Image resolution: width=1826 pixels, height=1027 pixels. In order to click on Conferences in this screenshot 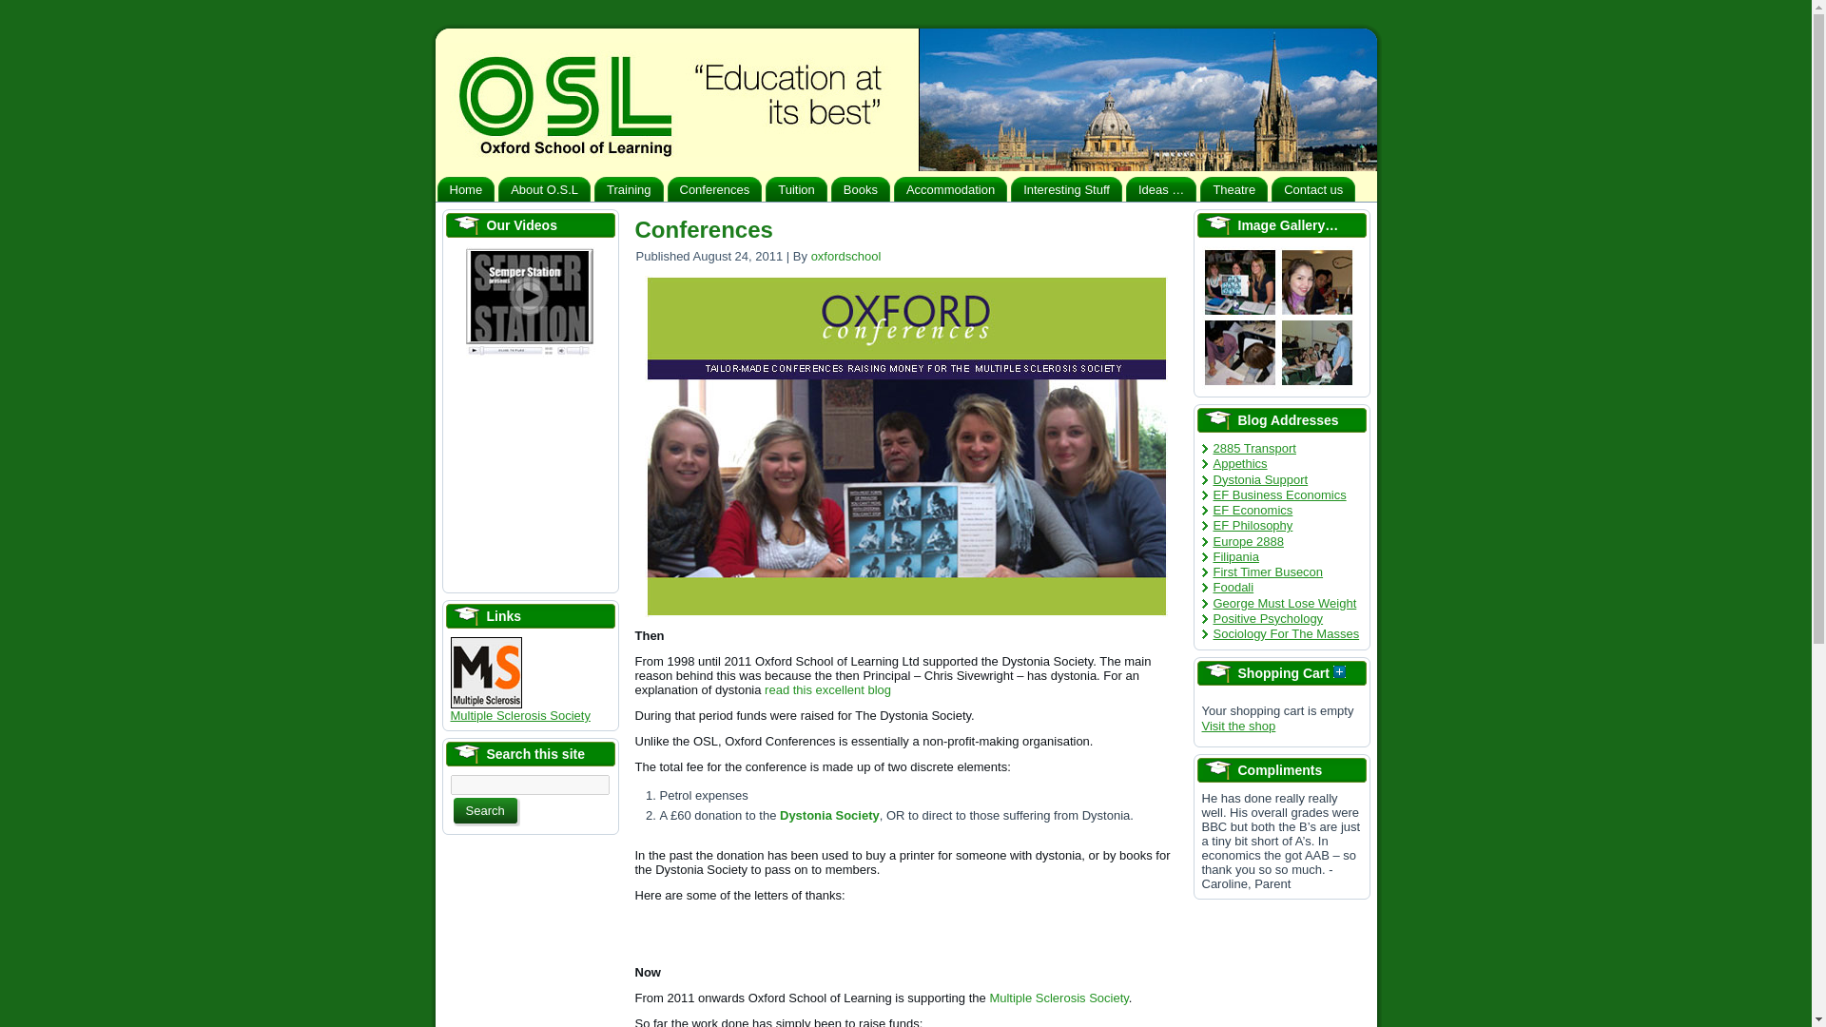, I will do `click(715, 188)`.